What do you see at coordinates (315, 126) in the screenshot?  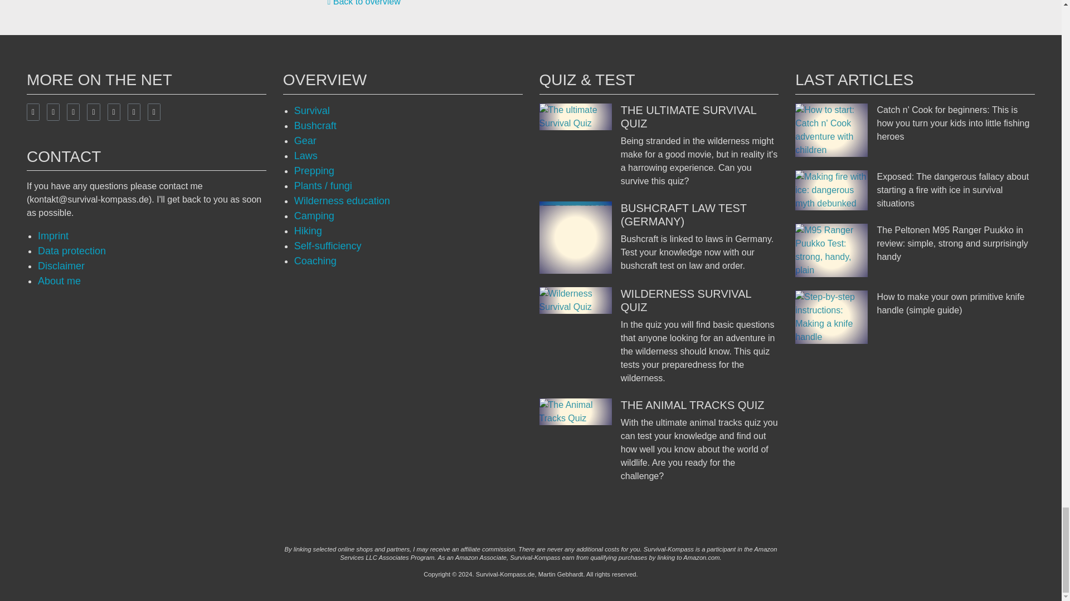 I see `Bushcraft` at bounding box center [315, 126].